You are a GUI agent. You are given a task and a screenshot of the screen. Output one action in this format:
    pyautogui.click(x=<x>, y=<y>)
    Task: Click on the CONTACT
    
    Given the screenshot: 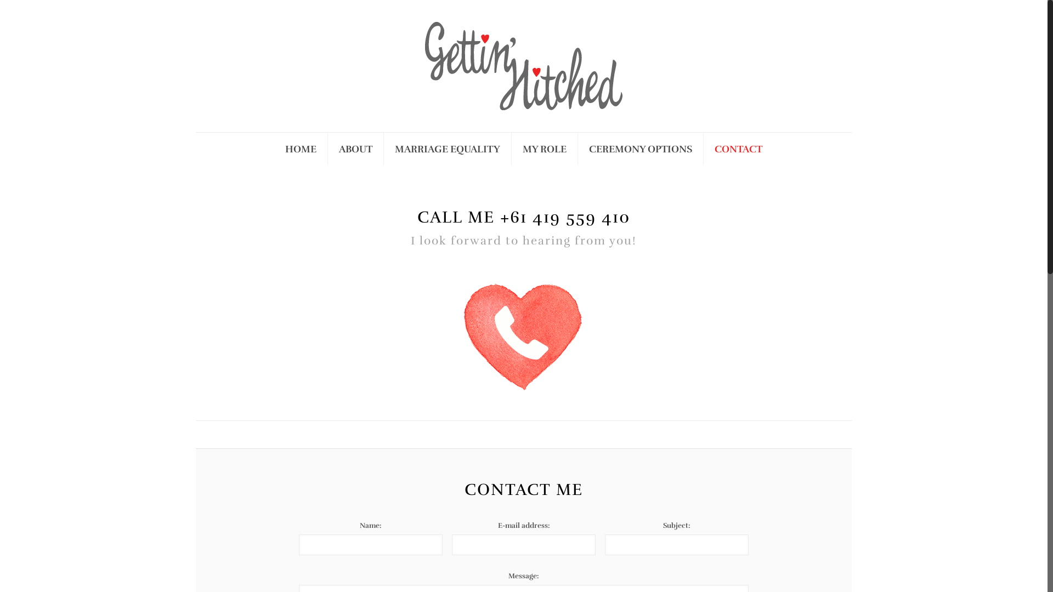 What is the action you would take?
    pyautogui.click(x=738, y=149)
    